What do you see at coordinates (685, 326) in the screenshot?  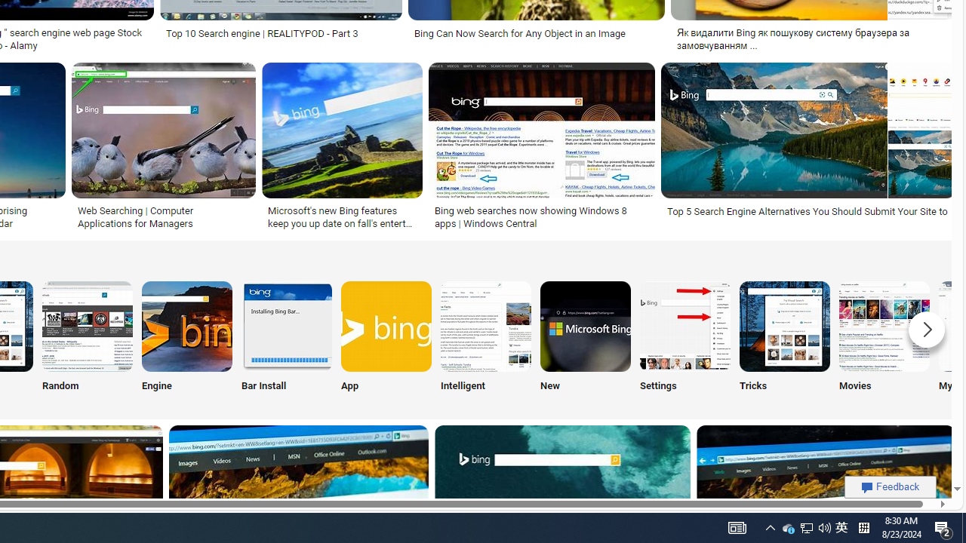 I see `Bing Search Settings` at bounding box center [685, 326].